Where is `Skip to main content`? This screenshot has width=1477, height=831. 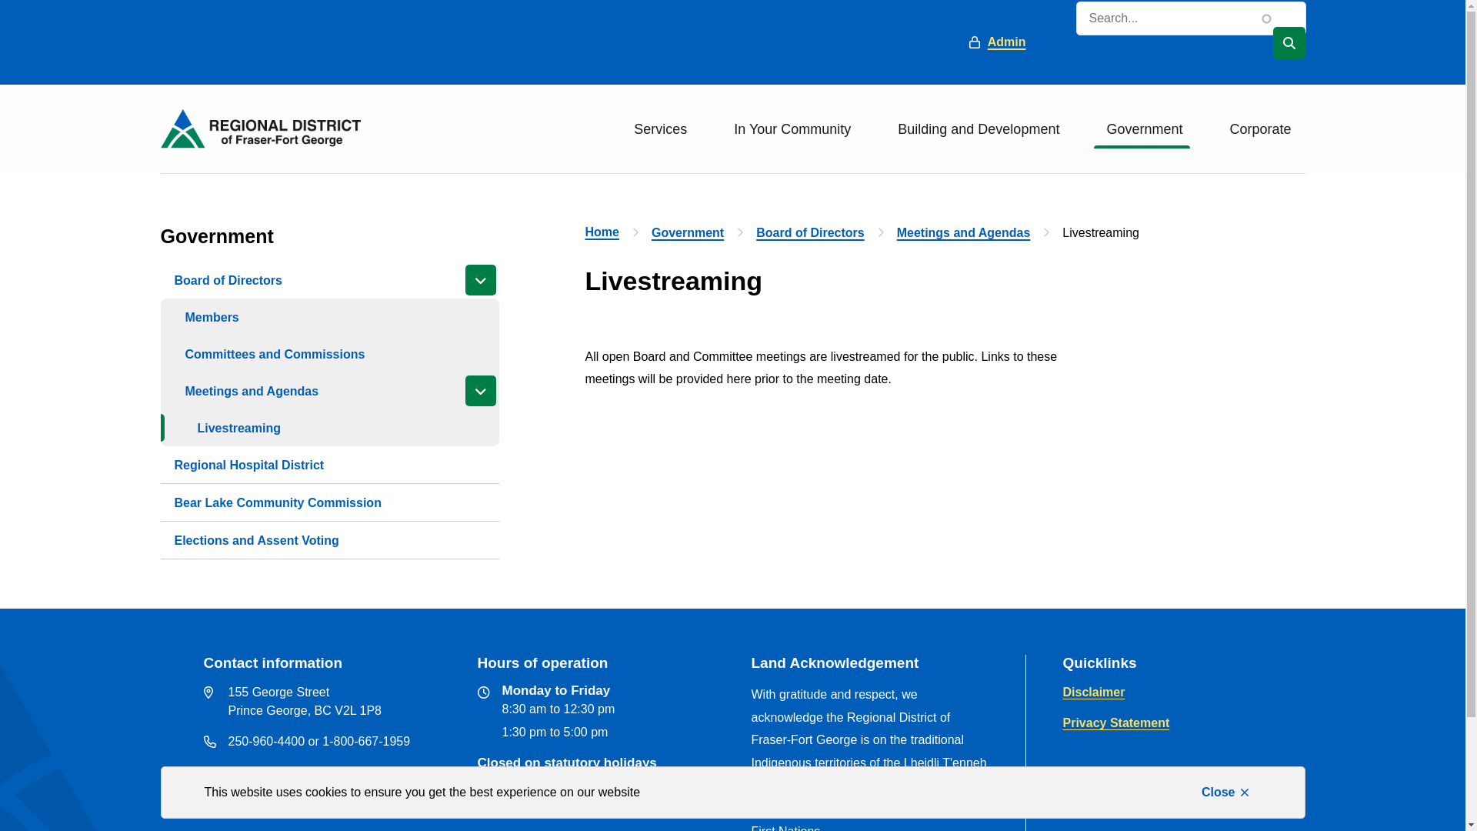
Skip to main content is located at coordinates (0, 0).